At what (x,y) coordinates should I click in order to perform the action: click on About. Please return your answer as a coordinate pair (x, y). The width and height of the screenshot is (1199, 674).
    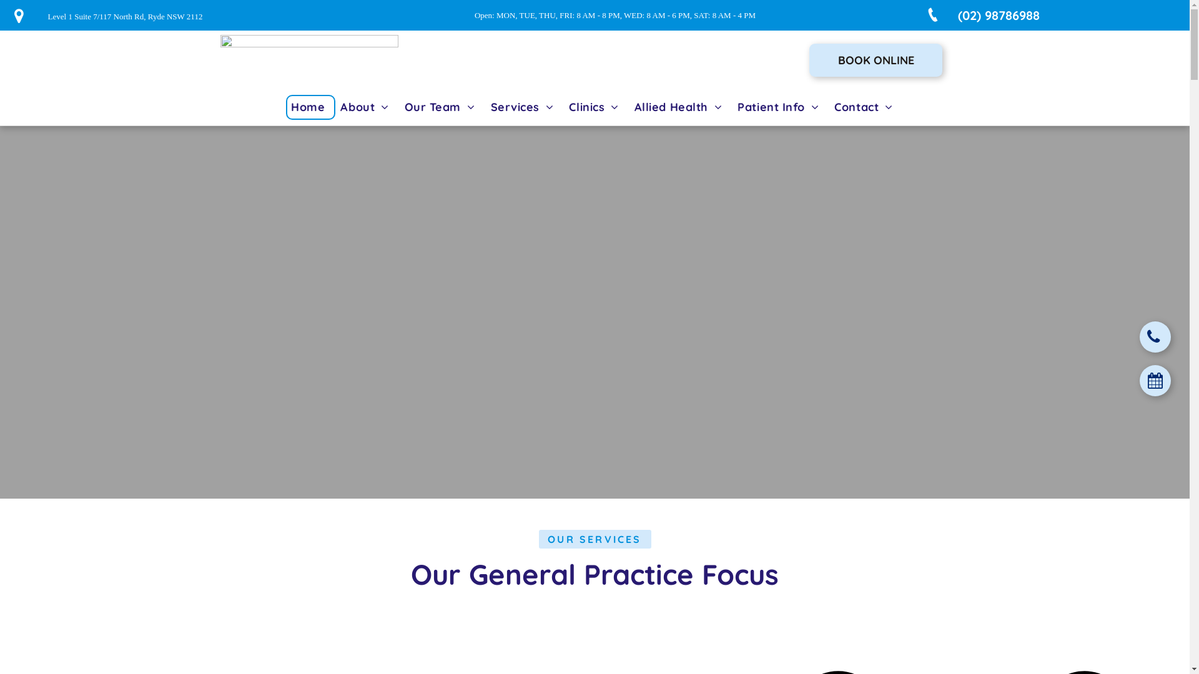
    Looking at the image, I should click on (367, 107).